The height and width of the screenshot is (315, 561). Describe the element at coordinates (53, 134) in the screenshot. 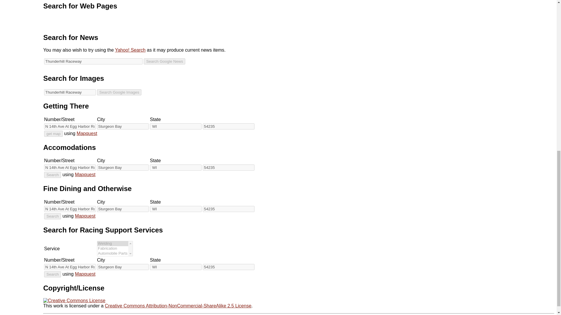

I see `get map` at that location.